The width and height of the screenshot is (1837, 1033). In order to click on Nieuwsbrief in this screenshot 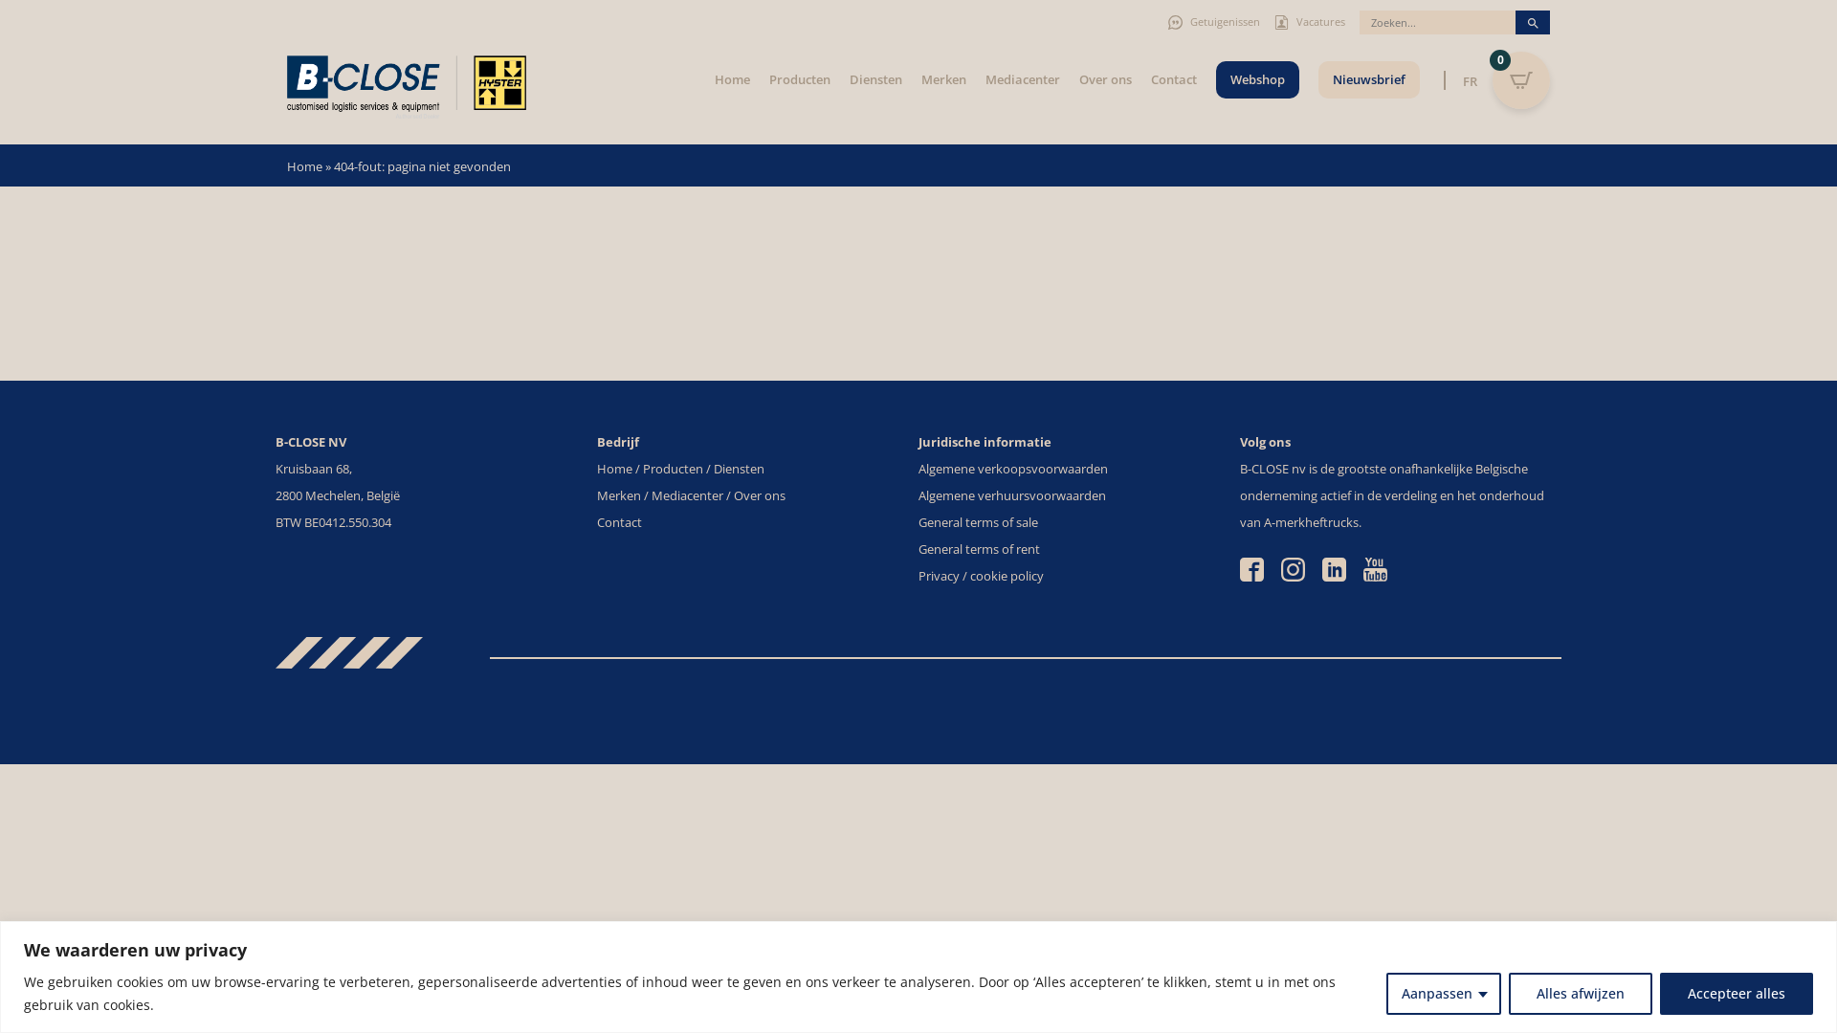, I will do `click(1369, 79)`.